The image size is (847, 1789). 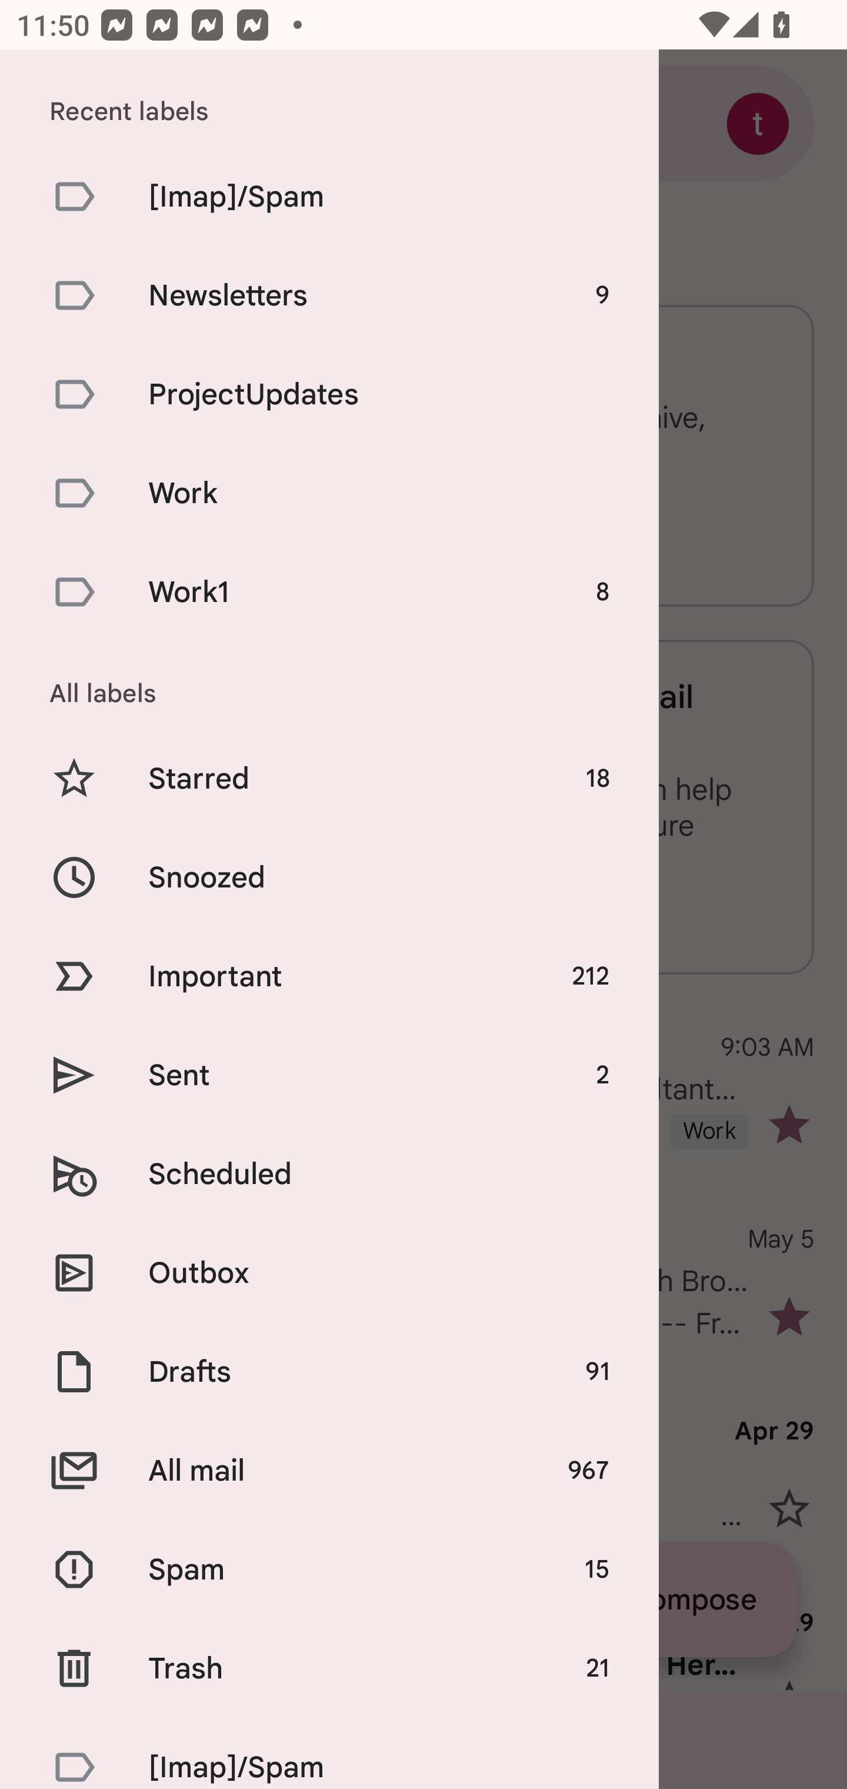 I want to click on Drafts 91, so click(x=329, y=1371).